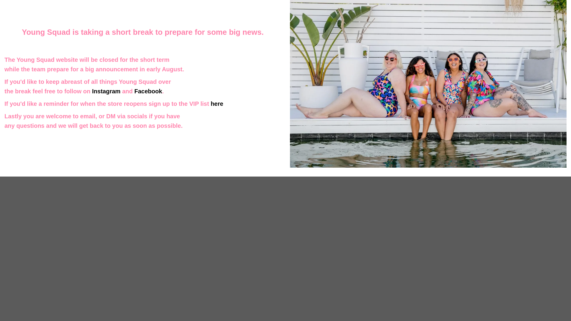  What do you see at coordinates (217, 103) in the screenshot?
I see `here` at bounding box center [217, 103].